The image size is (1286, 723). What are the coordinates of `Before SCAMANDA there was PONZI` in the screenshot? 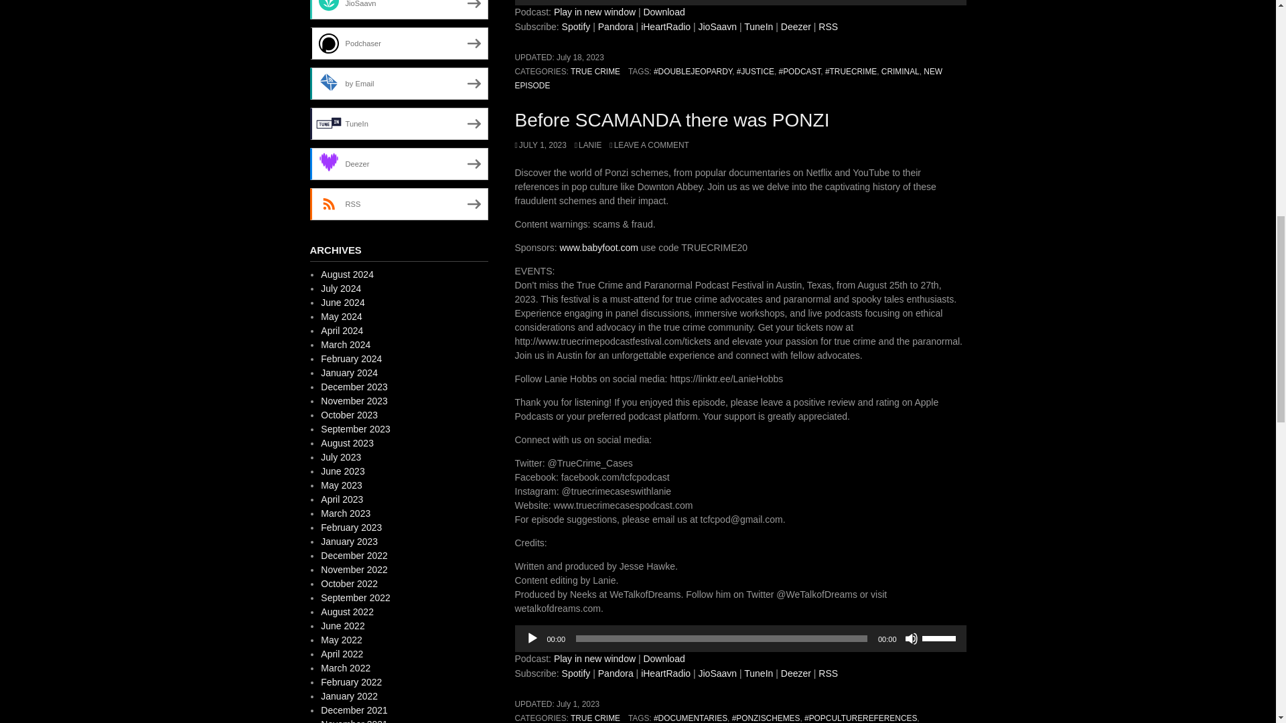 It's located at (672, 120).